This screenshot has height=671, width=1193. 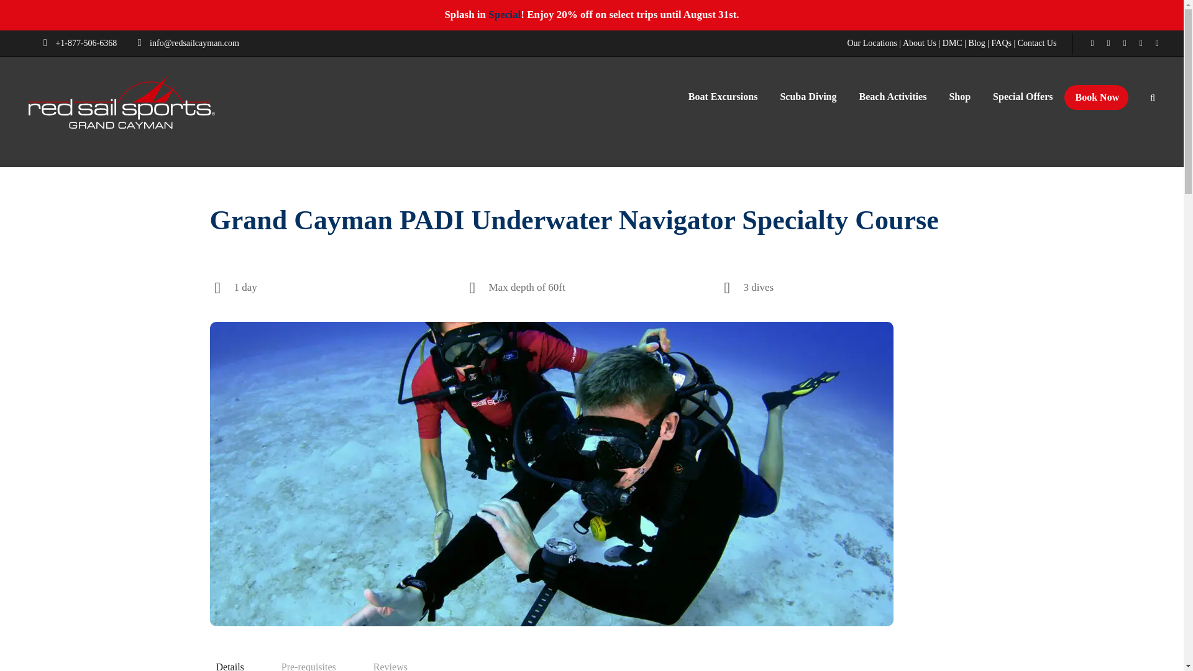 What do you see at coordinates (1037, 42) in the screenshot?
I see `Contact Us` at bounding box center [1037, 42].